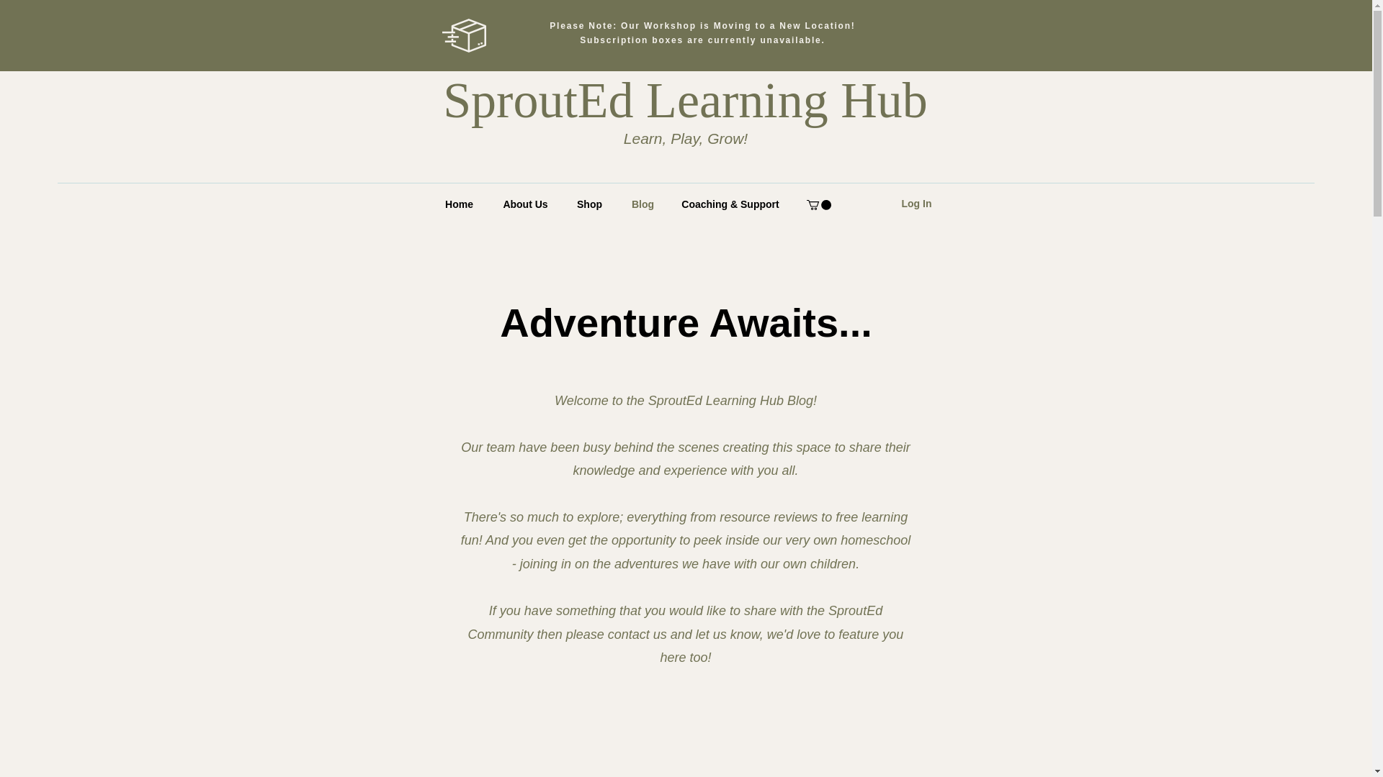  Describe the element at coordinates (458, 204) in the screenshot. I see `Home` at that location.